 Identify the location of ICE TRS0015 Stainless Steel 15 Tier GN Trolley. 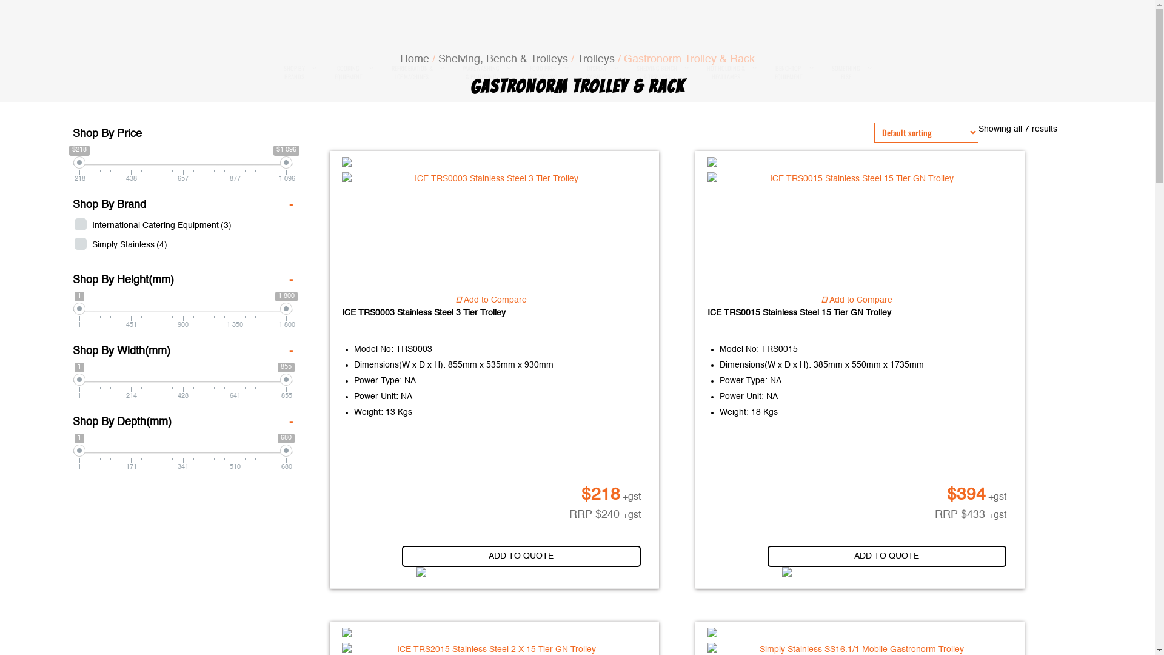
(857, 180).